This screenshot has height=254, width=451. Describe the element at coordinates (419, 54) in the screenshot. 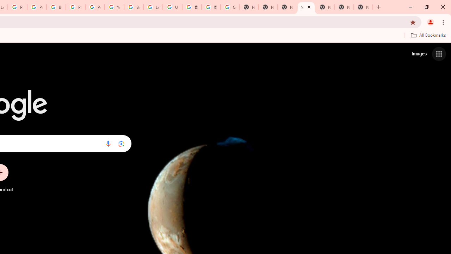

I see `Search for Images ` at that location.